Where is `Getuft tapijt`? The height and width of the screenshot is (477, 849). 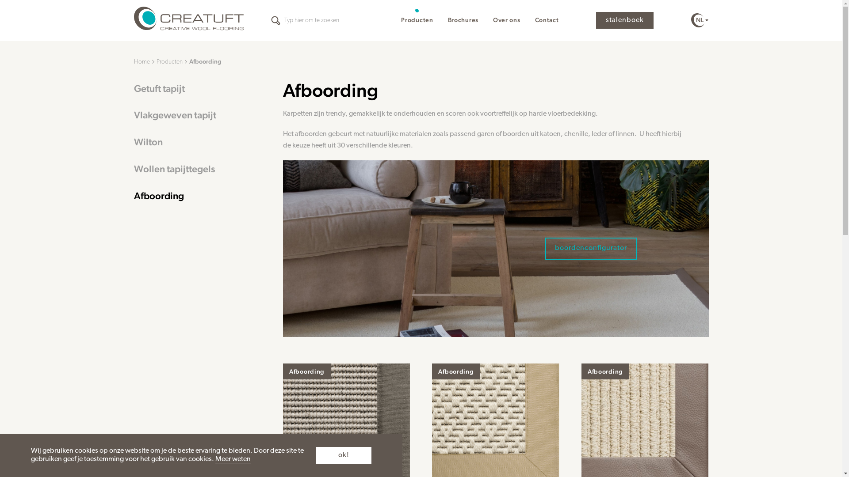 Getuft tapijt is located at coordinates (197, 88).